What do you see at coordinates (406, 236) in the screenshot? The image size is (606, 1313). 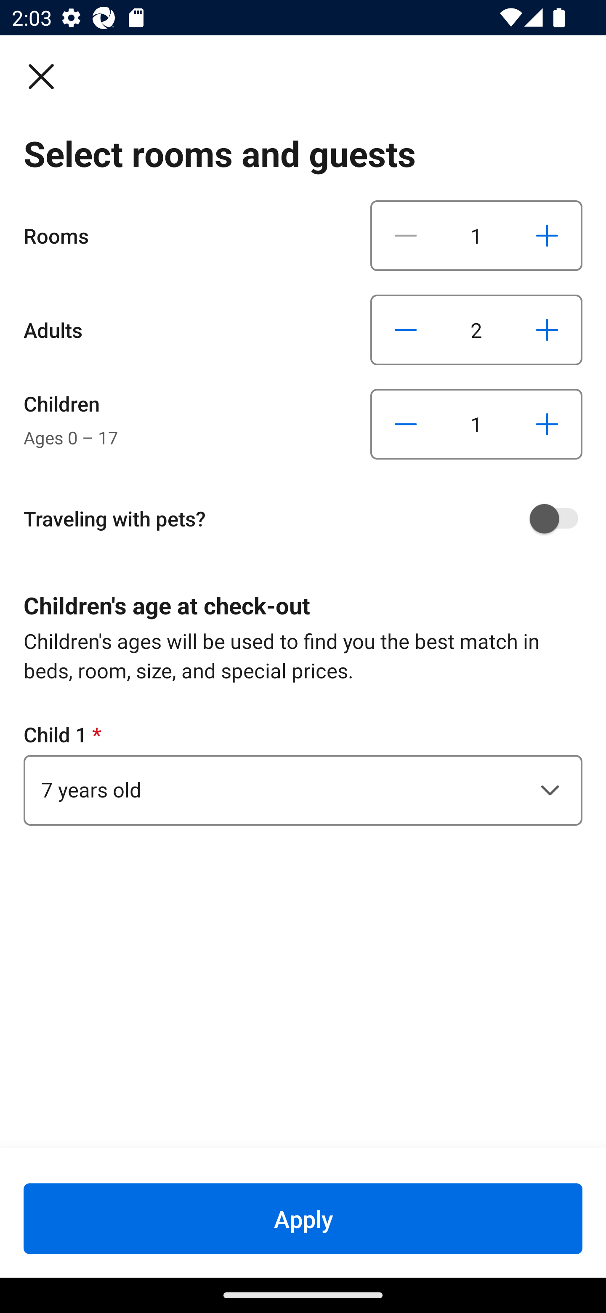 I see `Decrease` at bounding box center [406, 236].